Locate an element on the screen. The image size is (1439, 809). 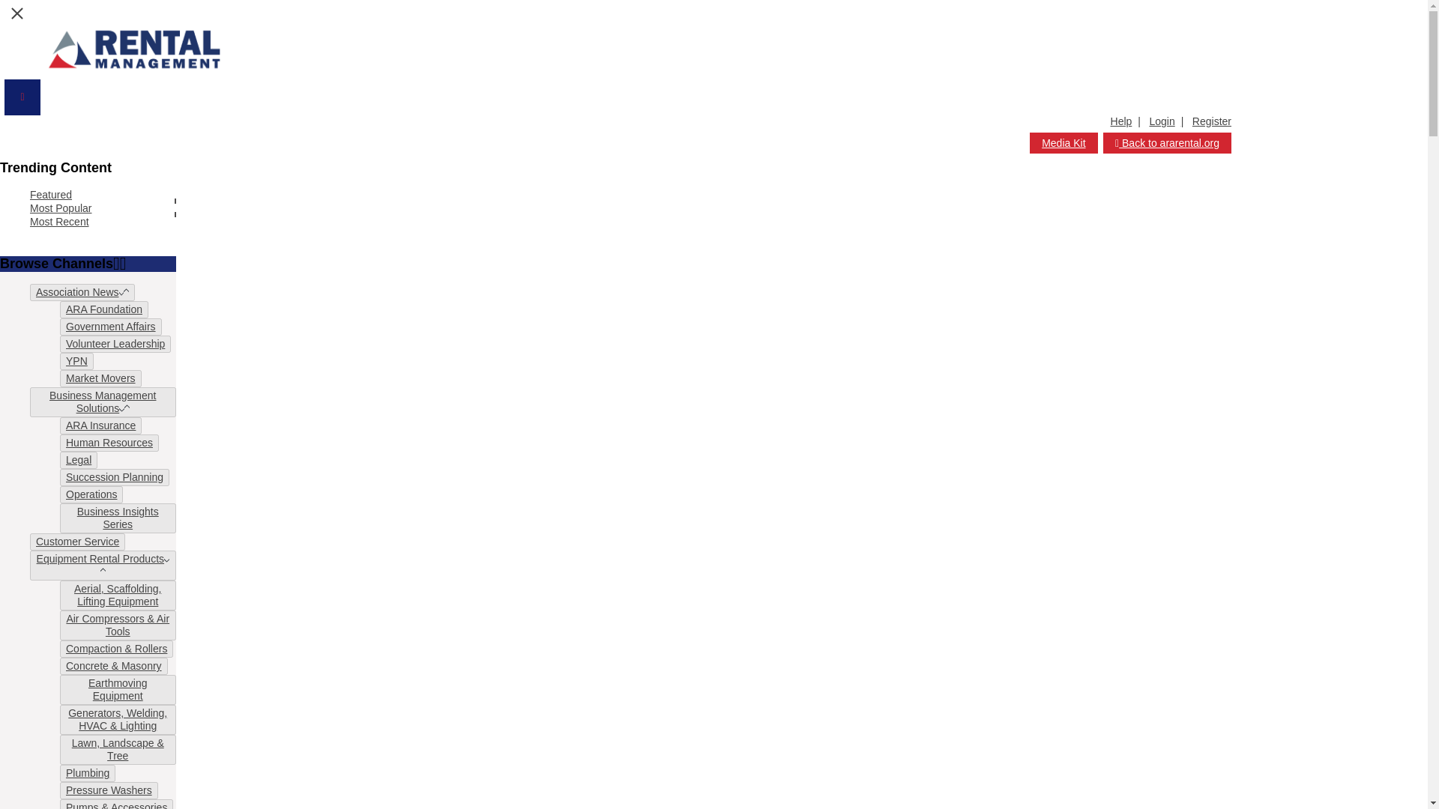
ARA Insurance is located at coordinates (100, 425).